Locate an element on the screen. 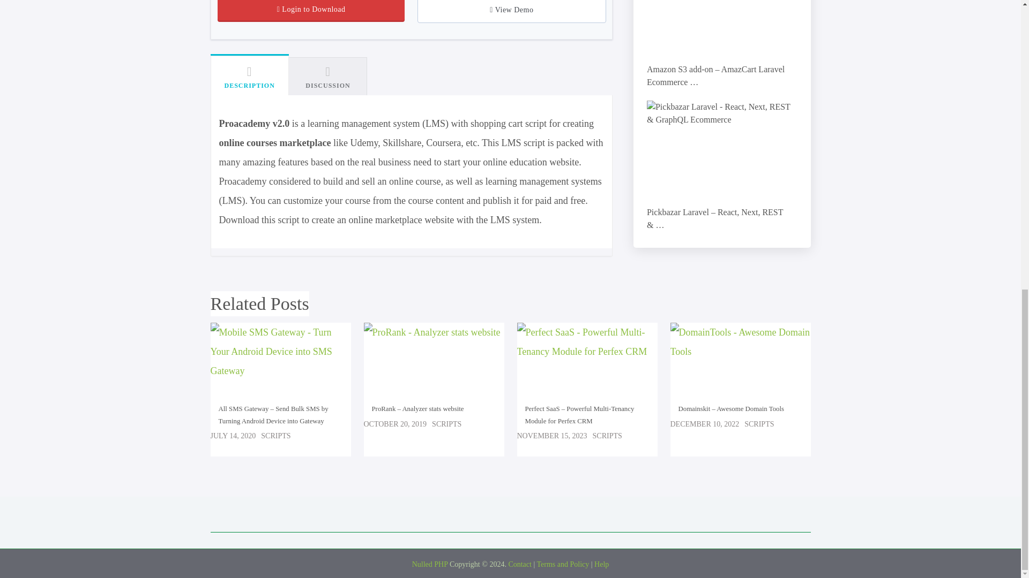 The height and width of the screenshot is (578, 1029). View Demo is located at coordinates (511, 11).